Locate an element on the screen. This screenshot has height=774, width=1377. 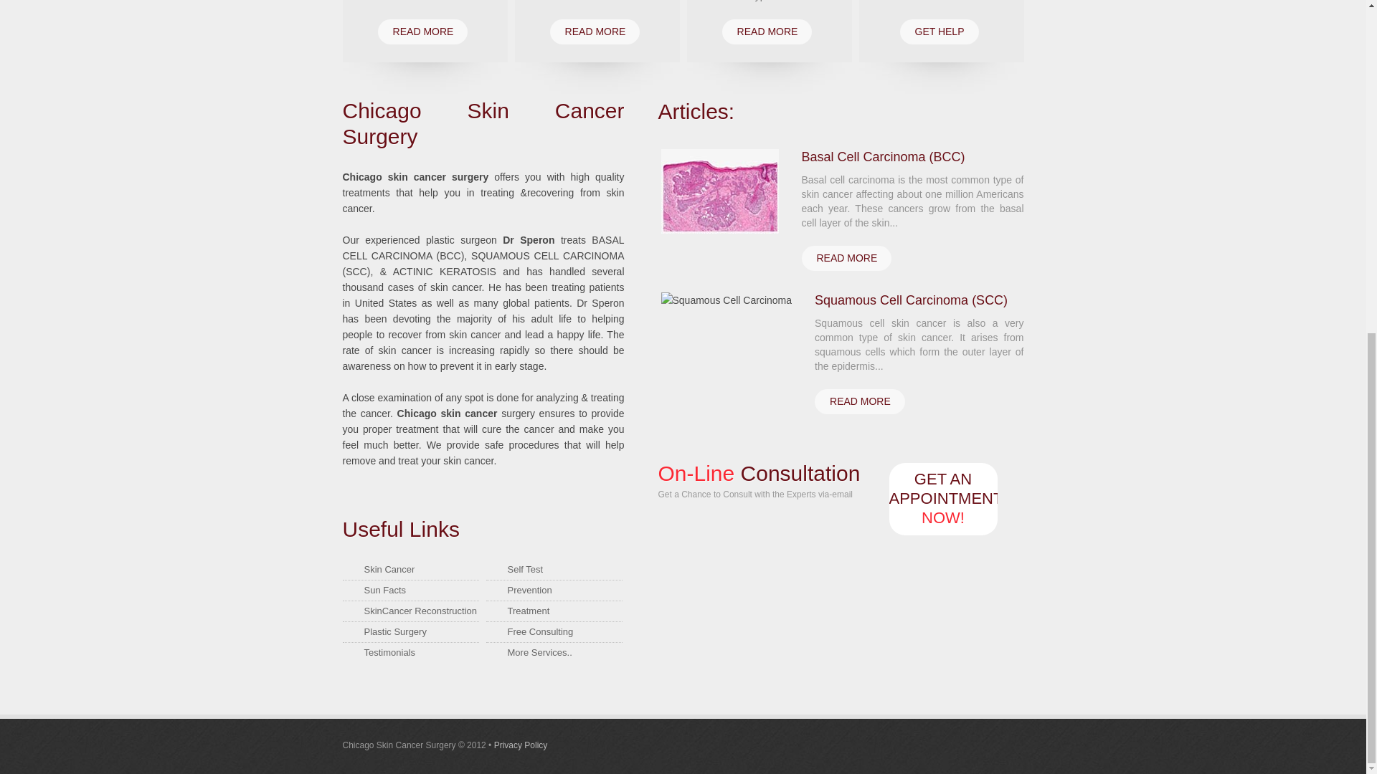
Sun Facts is located at coordinates (385, 590).